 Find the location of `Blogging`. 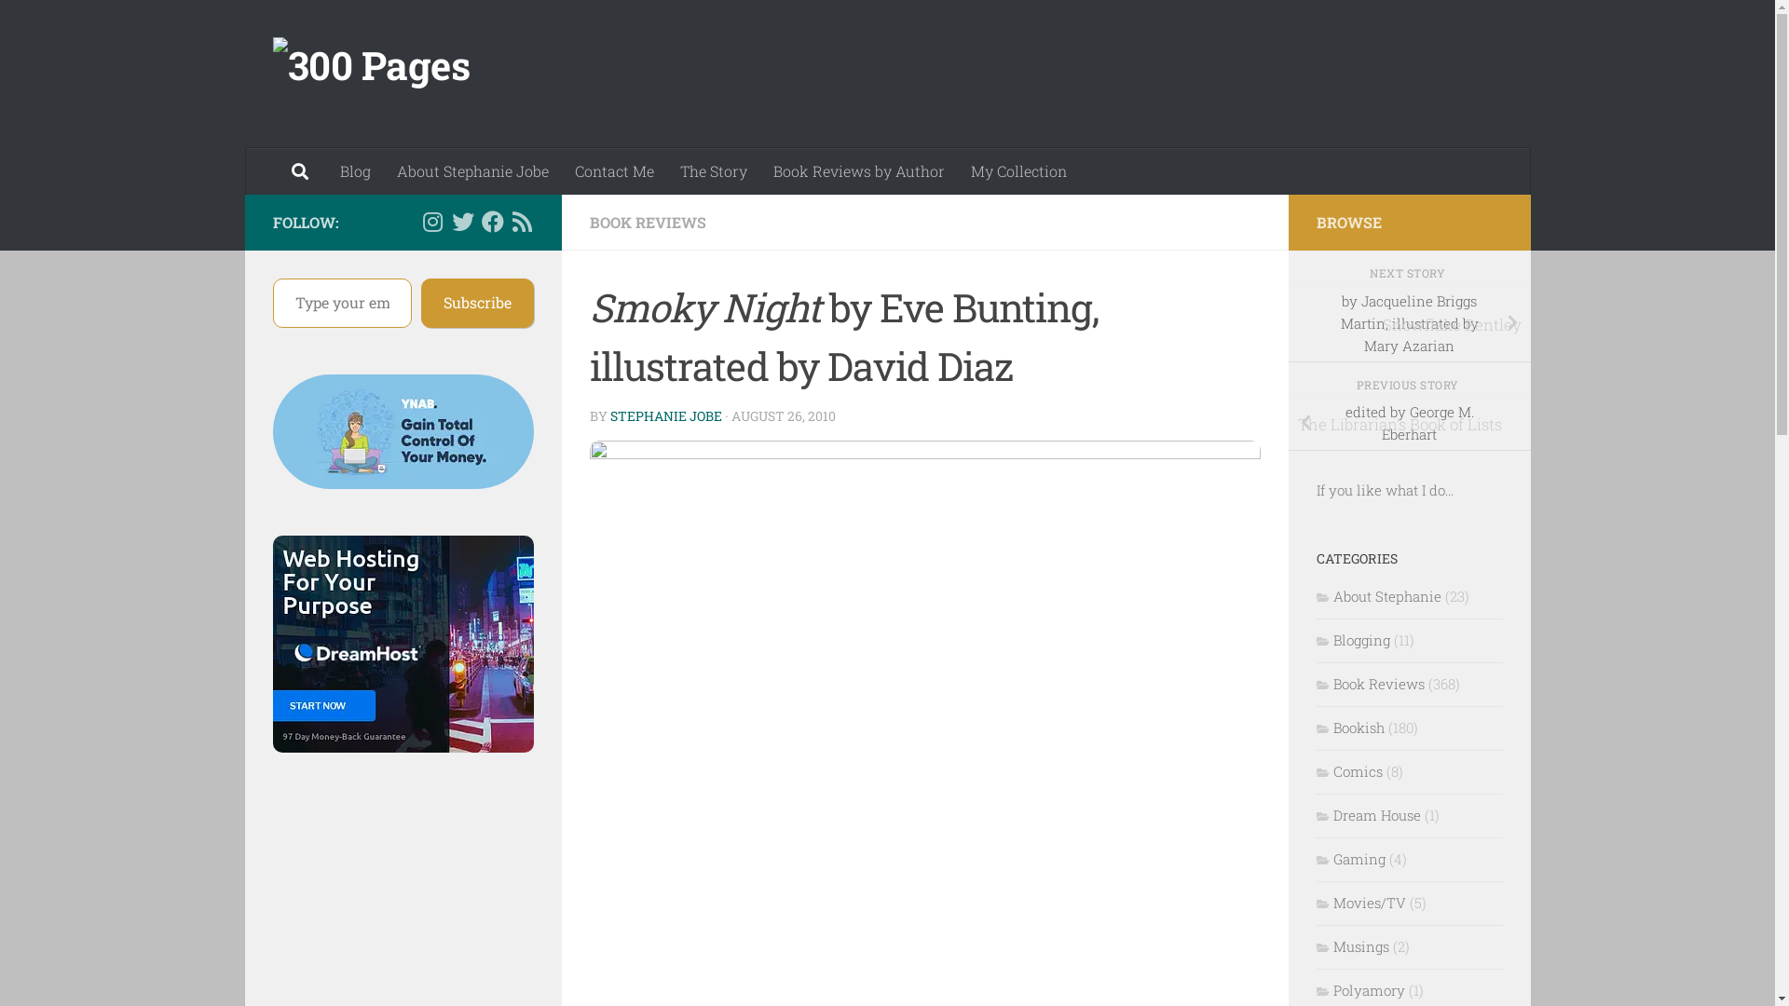

Blogging is located at coordinates (1353, 641).